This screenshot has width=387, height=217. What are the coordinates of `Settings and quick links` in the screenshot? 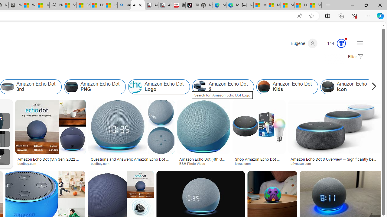 It's located at (360, 43).